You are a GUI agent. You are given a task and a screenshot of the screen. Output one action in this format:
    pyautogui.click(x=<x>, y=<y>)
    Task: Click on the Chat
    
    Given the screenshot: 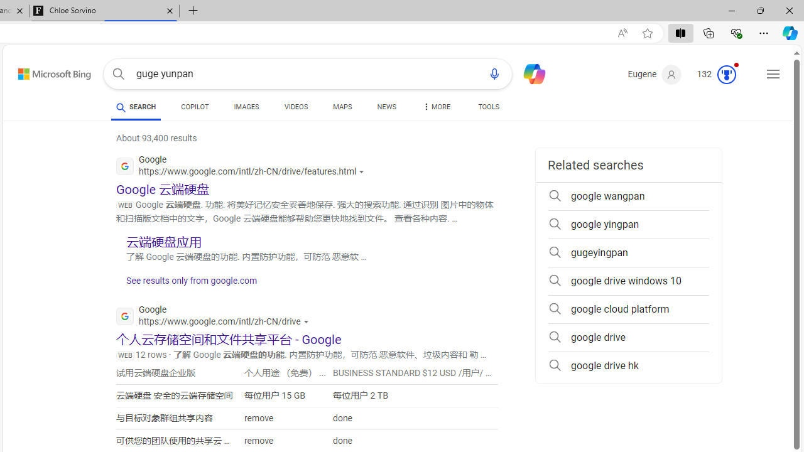 What is the action you would take?
    pyautogui.click(x=529, y=73)
    